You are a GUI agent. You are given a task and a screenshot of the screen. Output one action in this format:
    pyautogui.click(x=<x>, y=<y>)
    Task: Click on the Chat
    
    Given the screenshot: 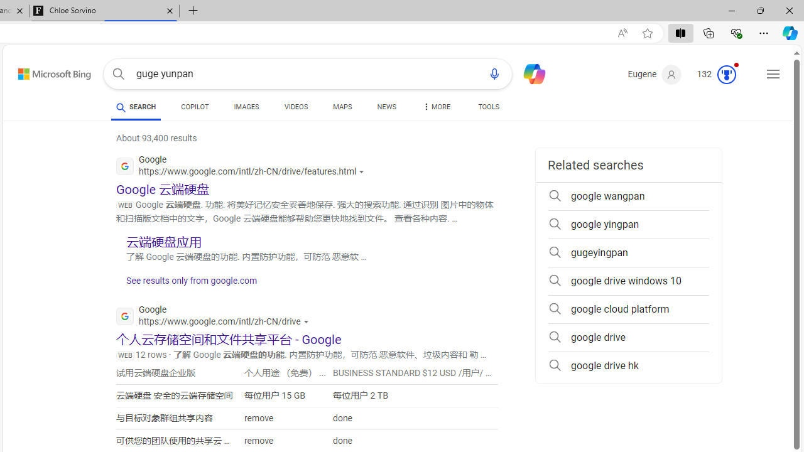 What is the action you would take?
    pyautogui.click(x=529, y=73)
    